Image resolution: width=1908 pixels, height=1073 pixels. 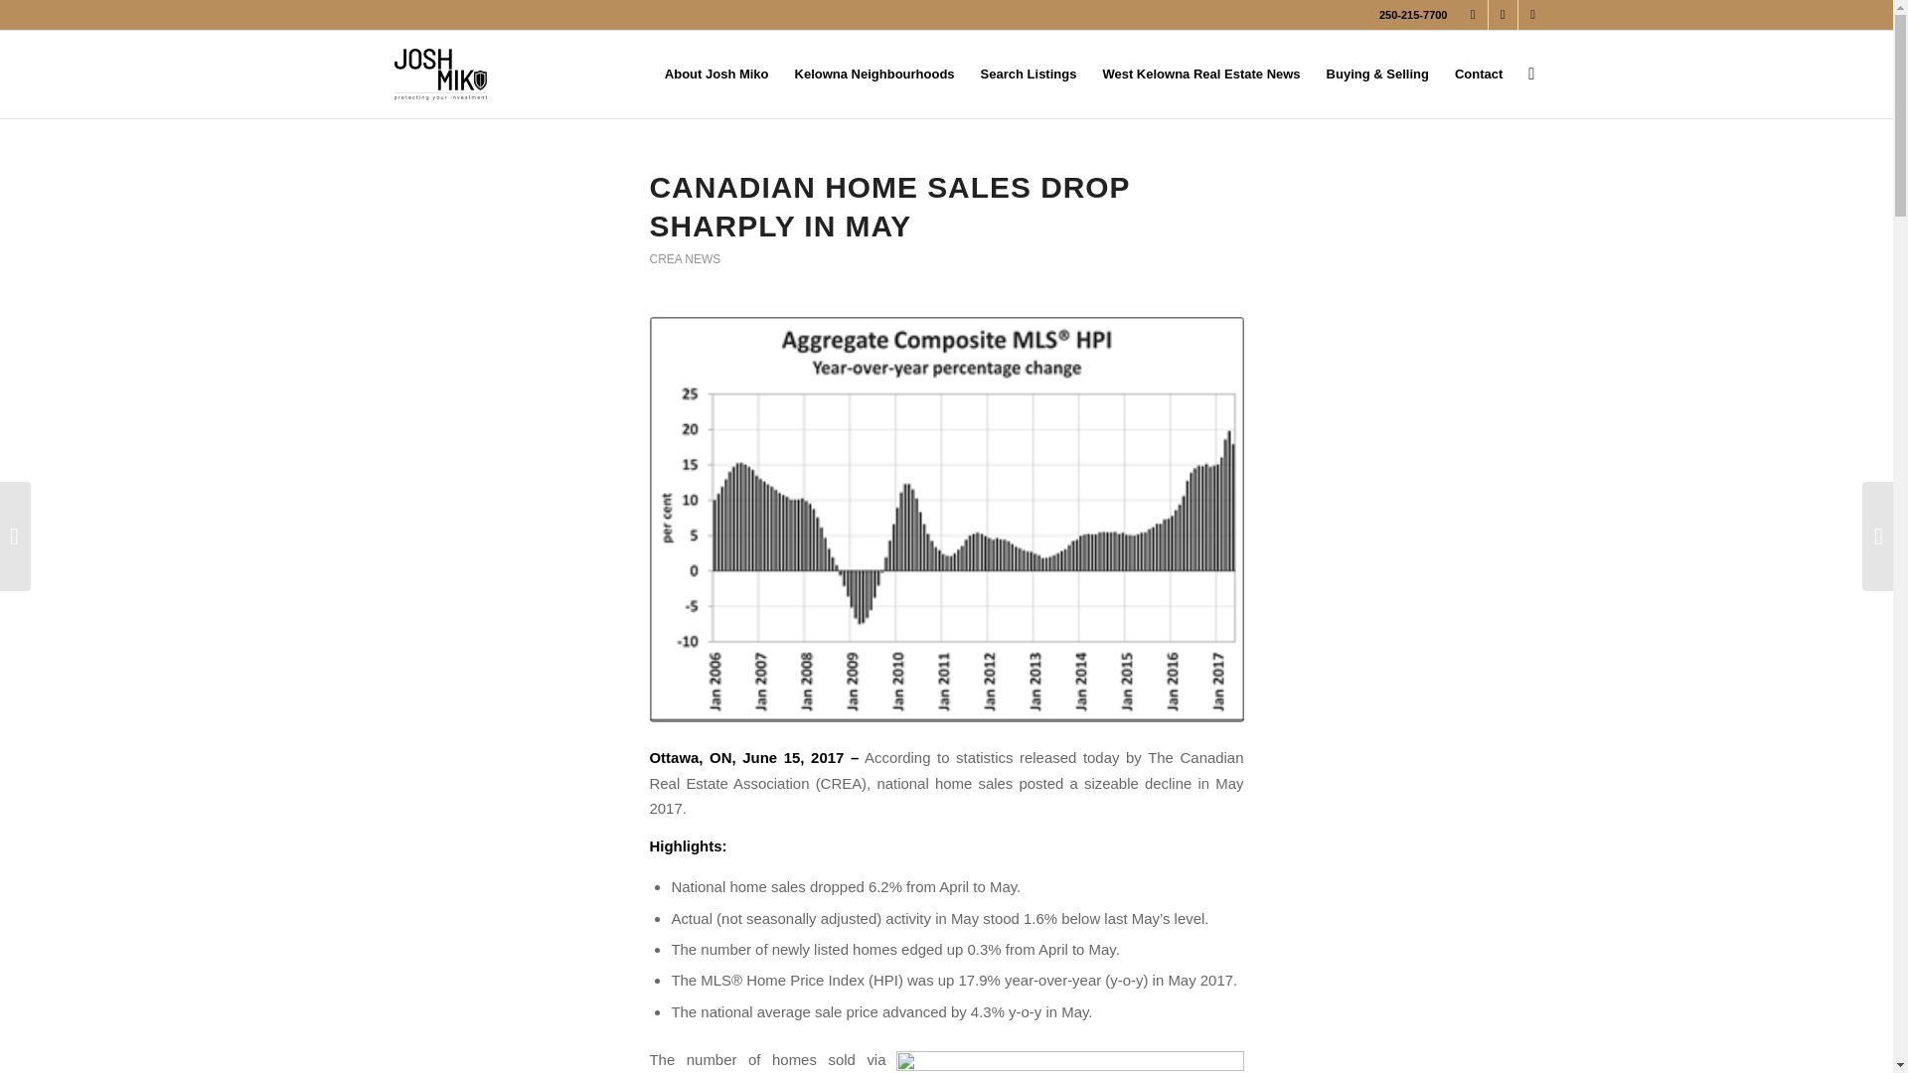 I want to click on Kelowna Neighbourhoods, so click(x=874, y=74).